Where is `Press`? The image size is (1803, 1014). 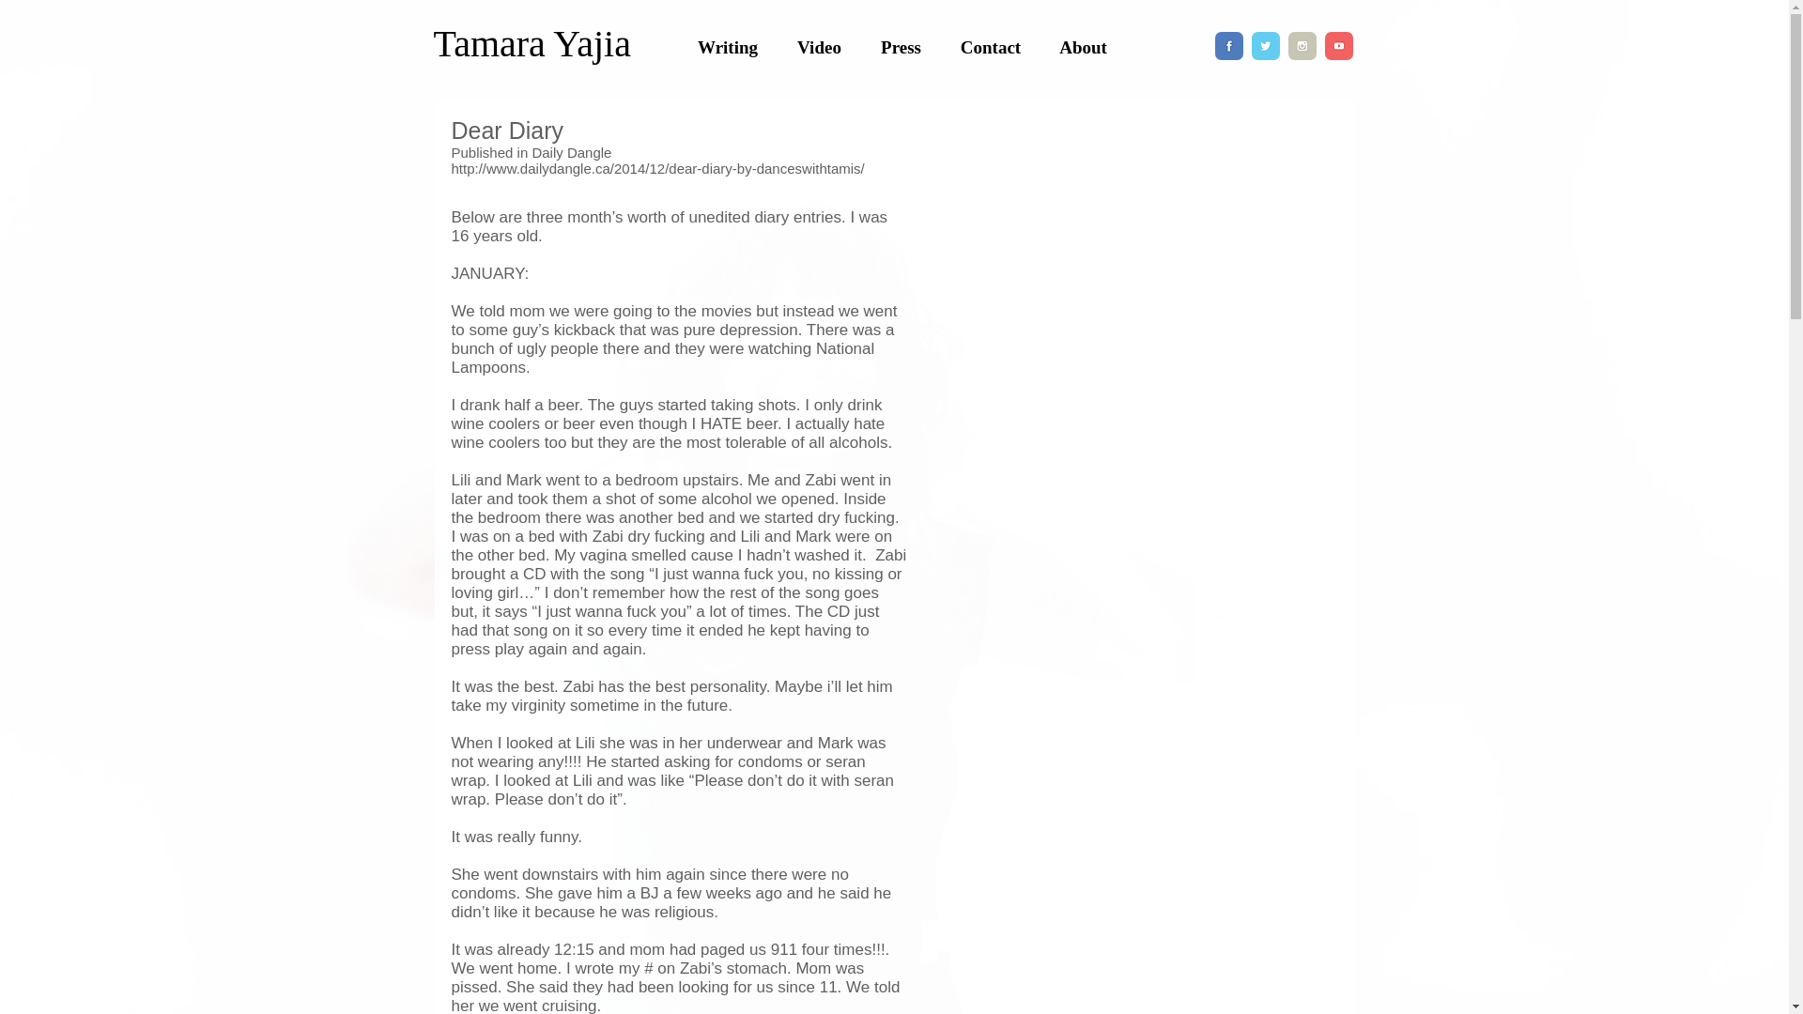
Press is located at coordinates (901, 47).